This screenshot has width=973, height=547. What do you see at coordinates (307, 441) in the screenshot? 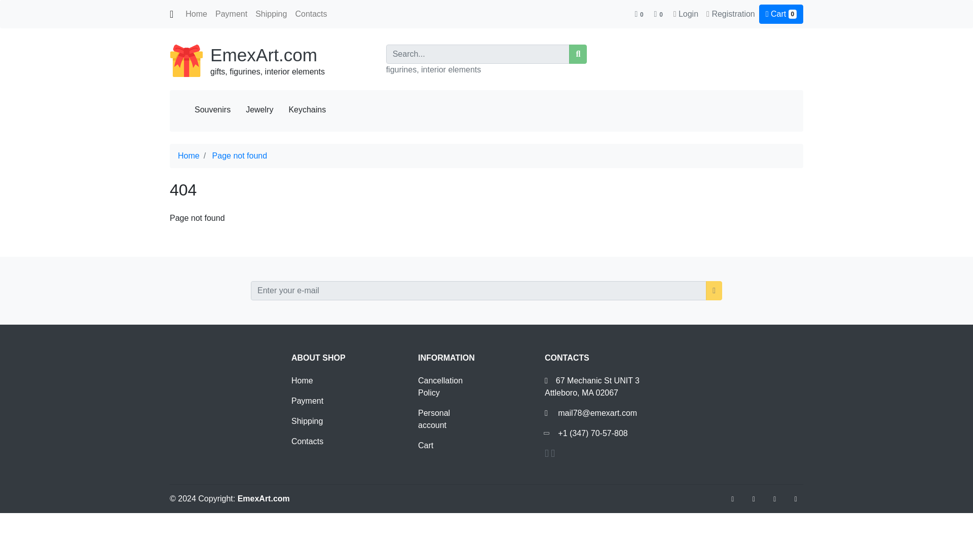
I see `Contacts` at bounding box center [307, 441].